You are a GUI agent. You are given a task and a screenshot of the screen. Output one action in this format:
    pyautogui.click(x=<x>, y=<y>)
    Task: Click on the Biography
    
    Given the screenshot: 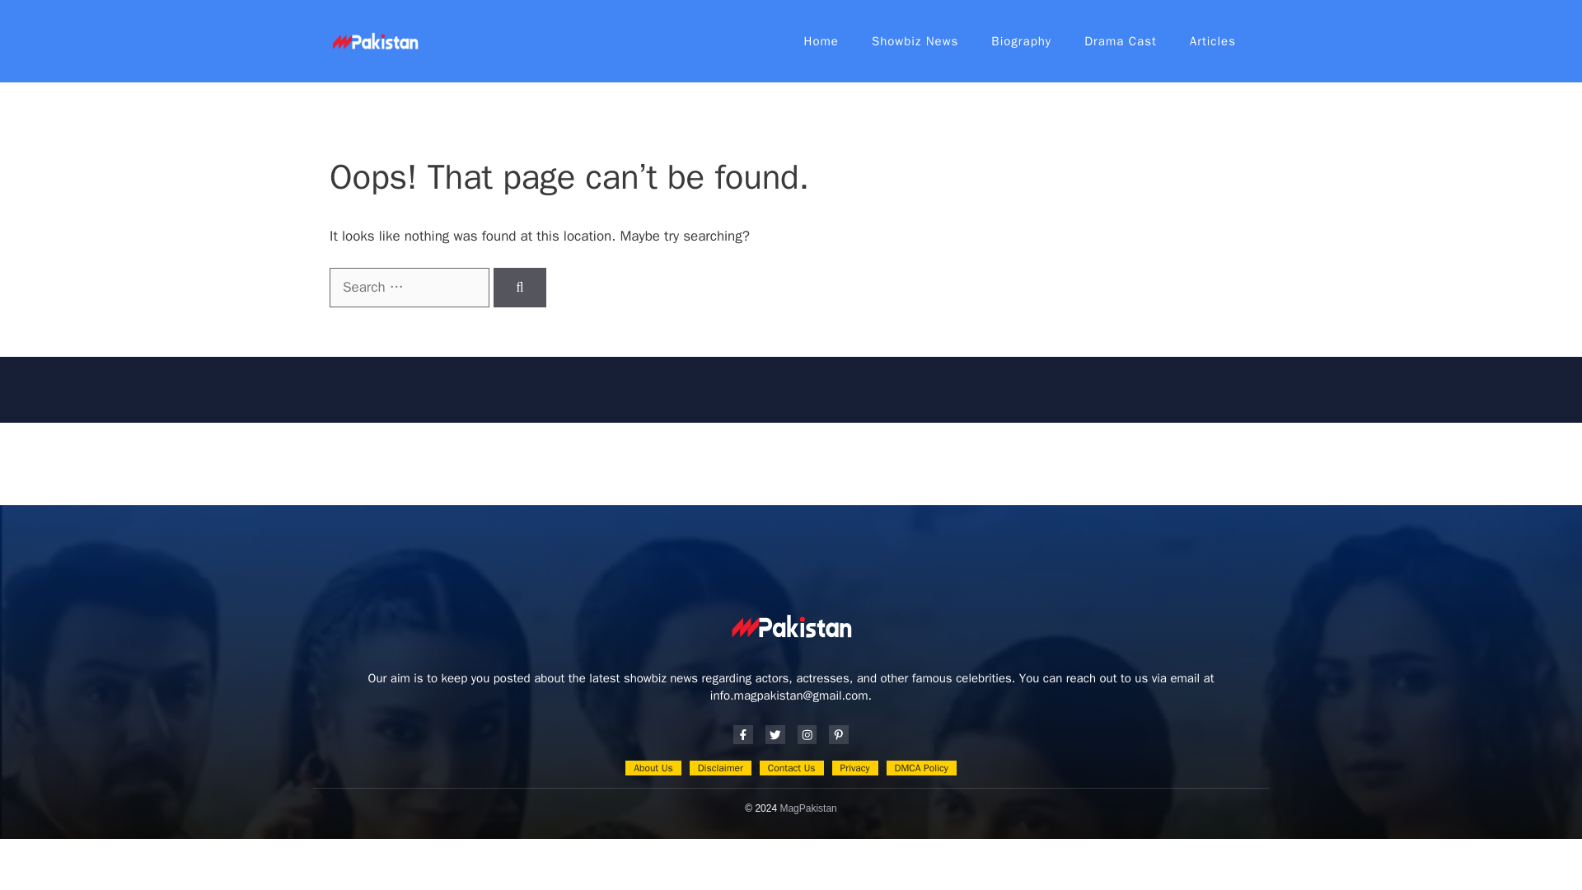 What is the action you would take?
    pyautogui.click(x=1021, y=41)
    